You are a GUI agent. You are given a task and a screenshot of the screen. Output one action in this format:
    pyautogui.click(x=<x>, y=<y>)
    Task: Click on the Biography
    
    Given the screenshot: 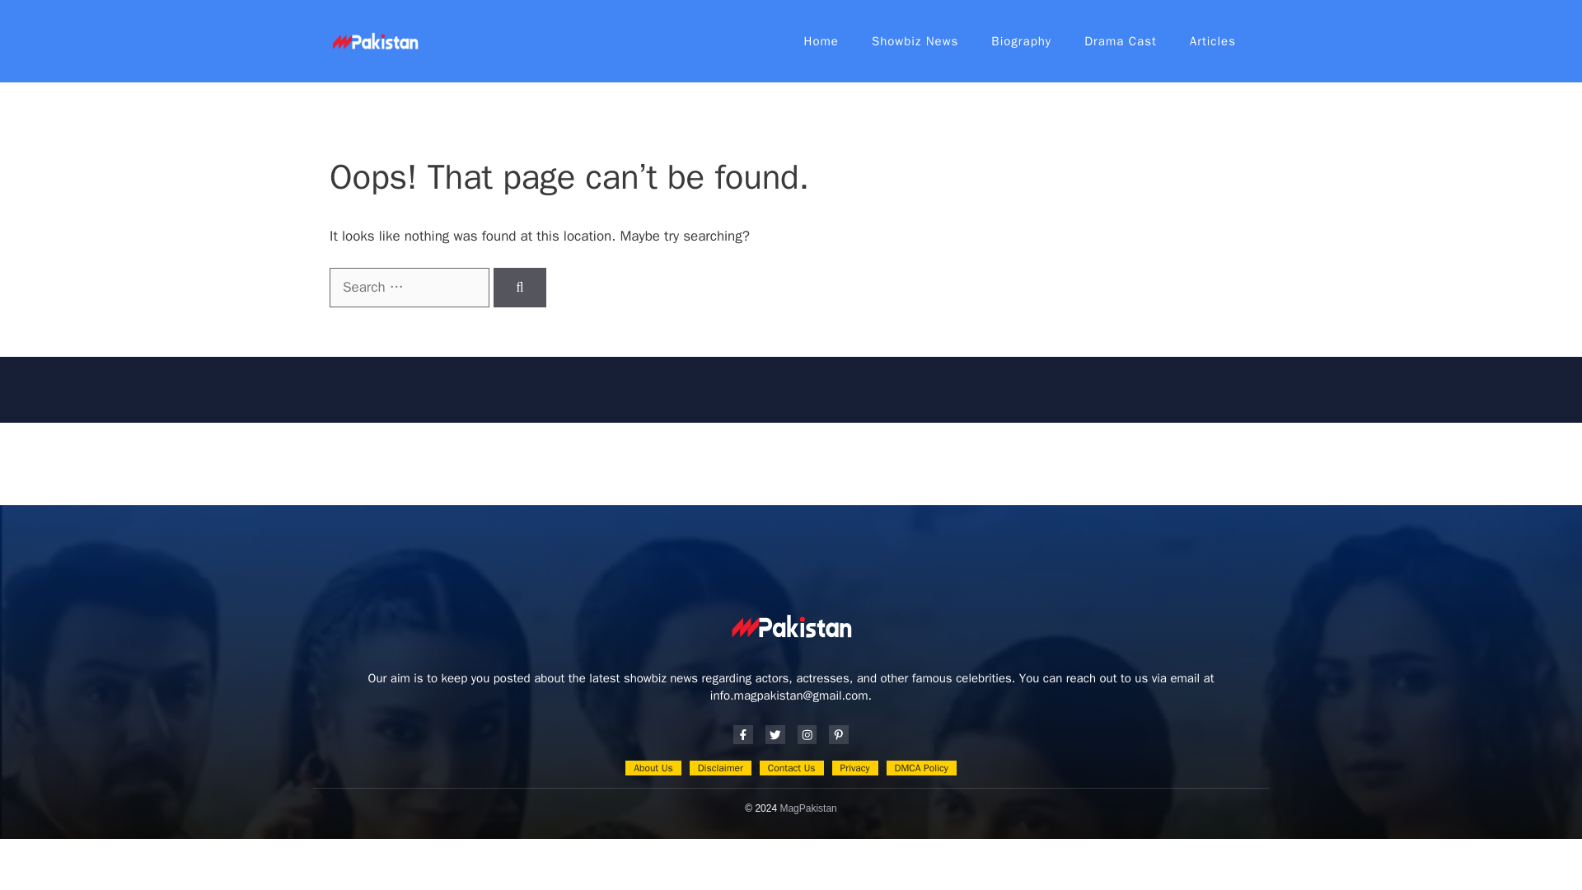 What is the action you would take?
    pyautogui.click(x=1021, y=41)
    